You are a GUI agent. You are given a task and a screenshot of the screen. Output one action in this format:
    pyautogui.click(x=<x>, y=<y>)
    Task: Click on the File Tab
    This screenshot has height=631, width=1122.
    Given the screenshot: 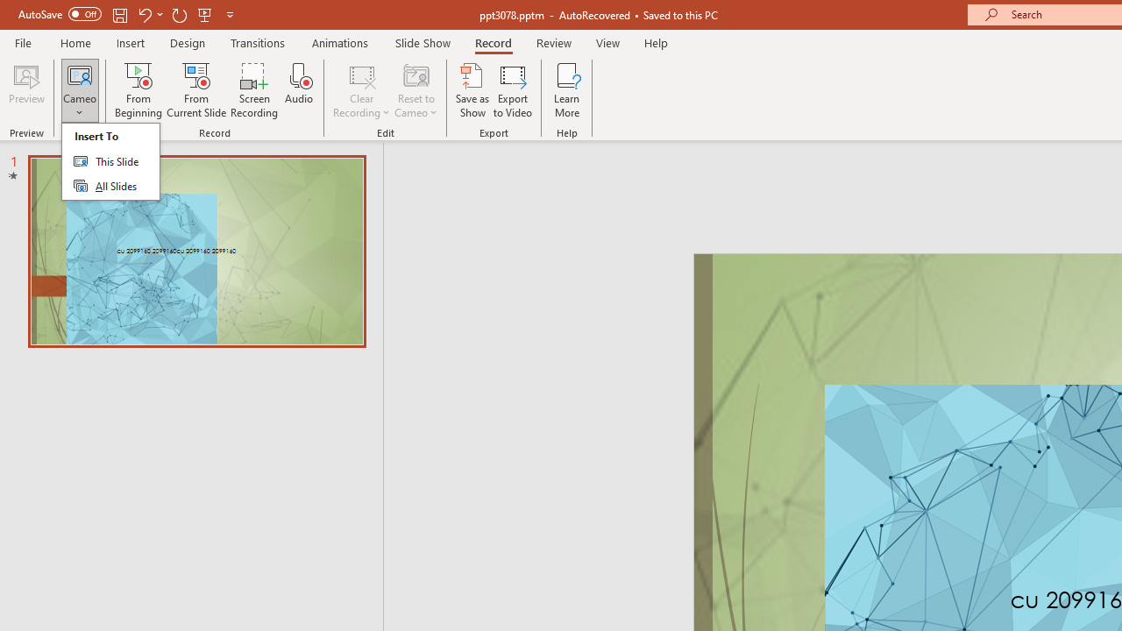 What is the action you would take?
    pyautogui.click(x=23, y=42)
    